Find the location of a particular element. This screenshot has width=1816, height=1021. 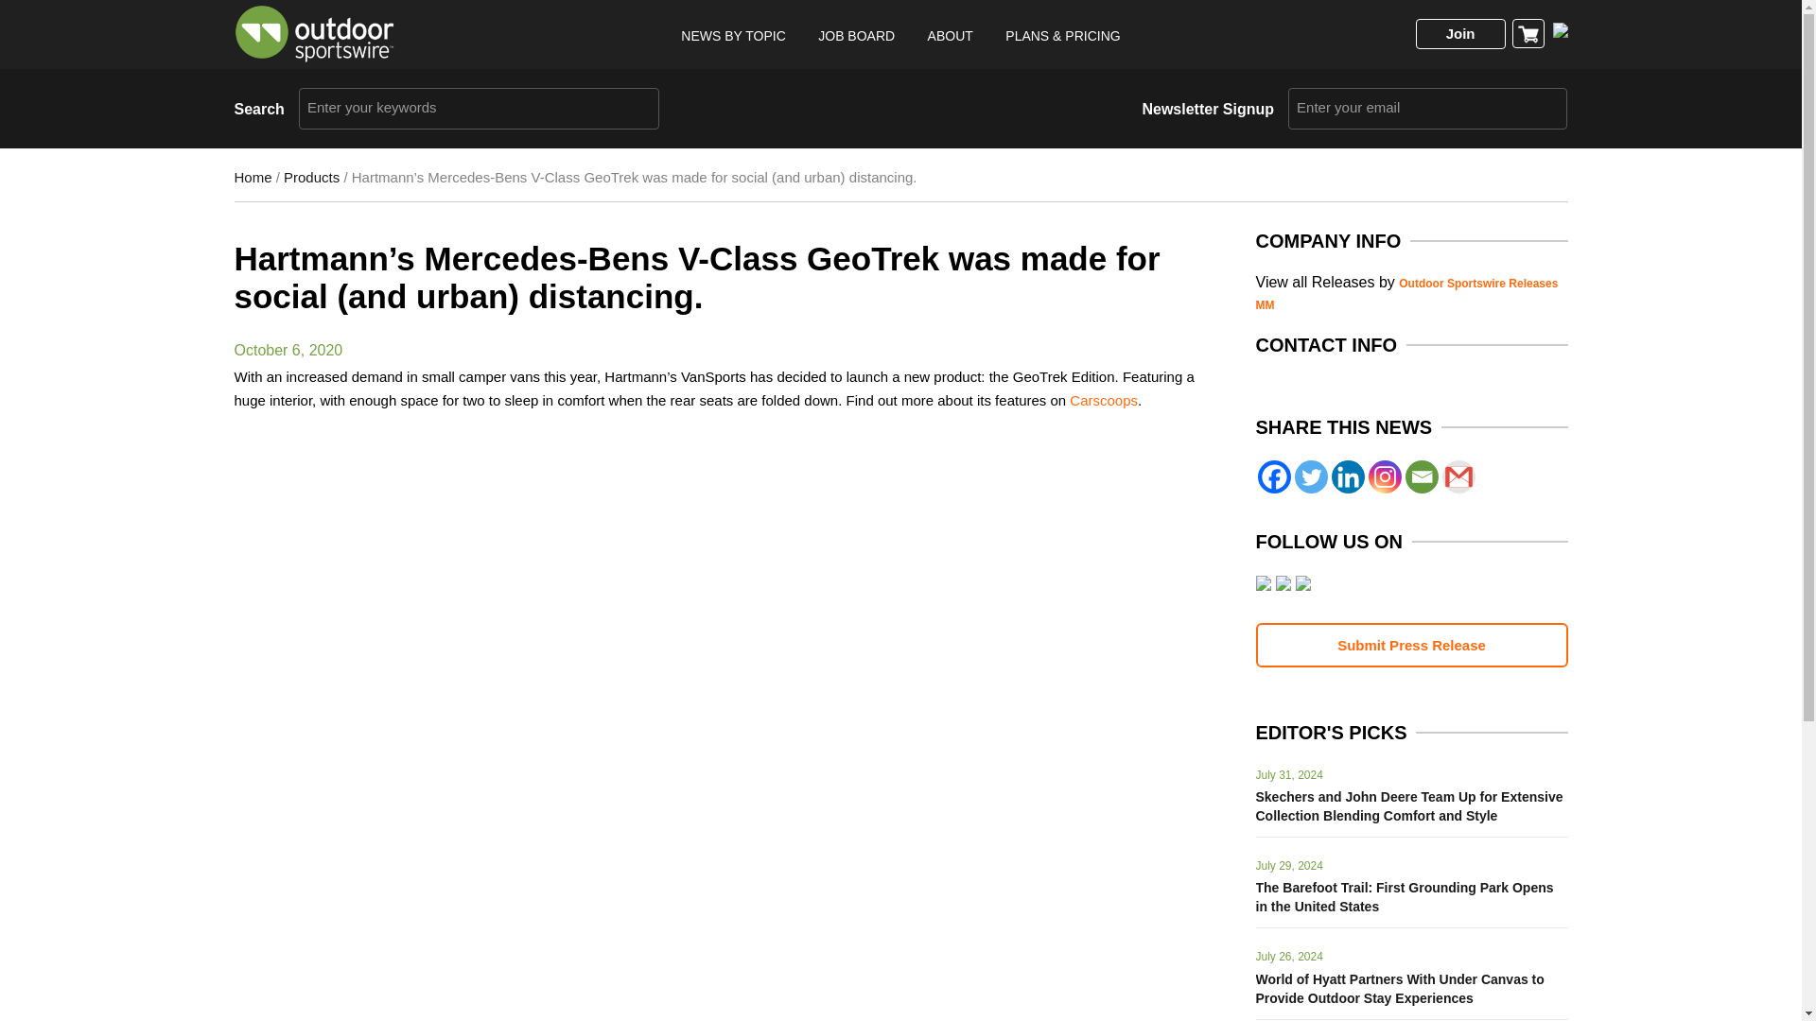

Google Gmail is located at coordinates (1458, 476).